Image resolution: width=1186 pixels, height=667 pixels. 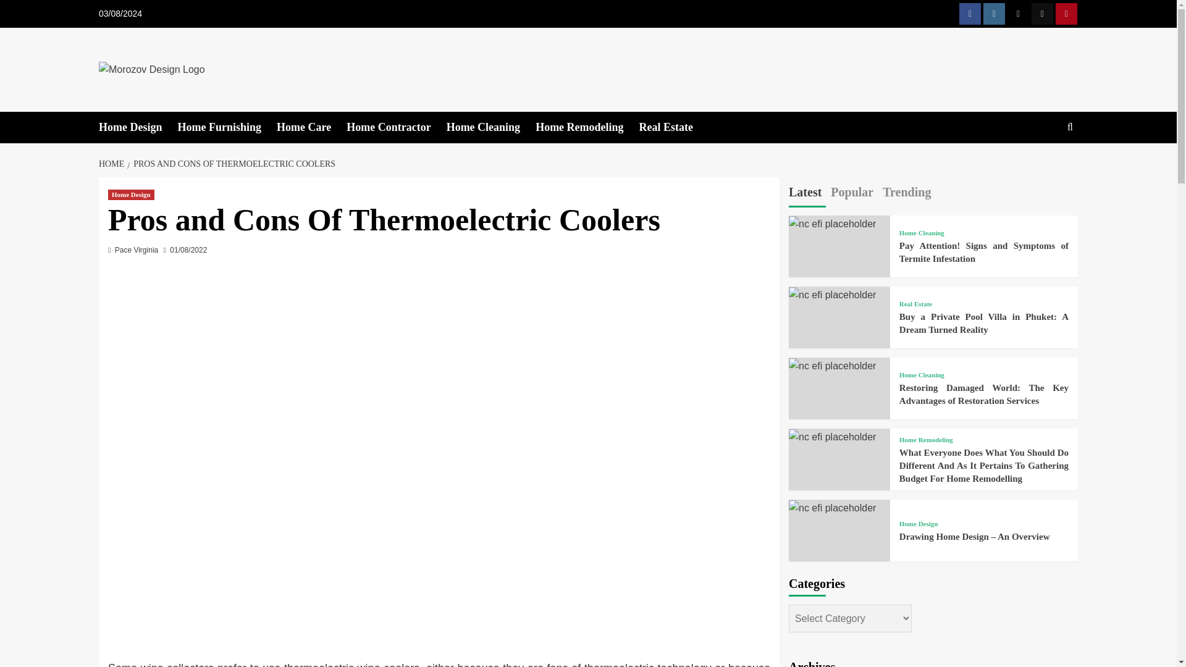 What do you see at coordinates (1018, 14) in the screenshot?
I see `Twitter` at bounding box center [1018, 14].